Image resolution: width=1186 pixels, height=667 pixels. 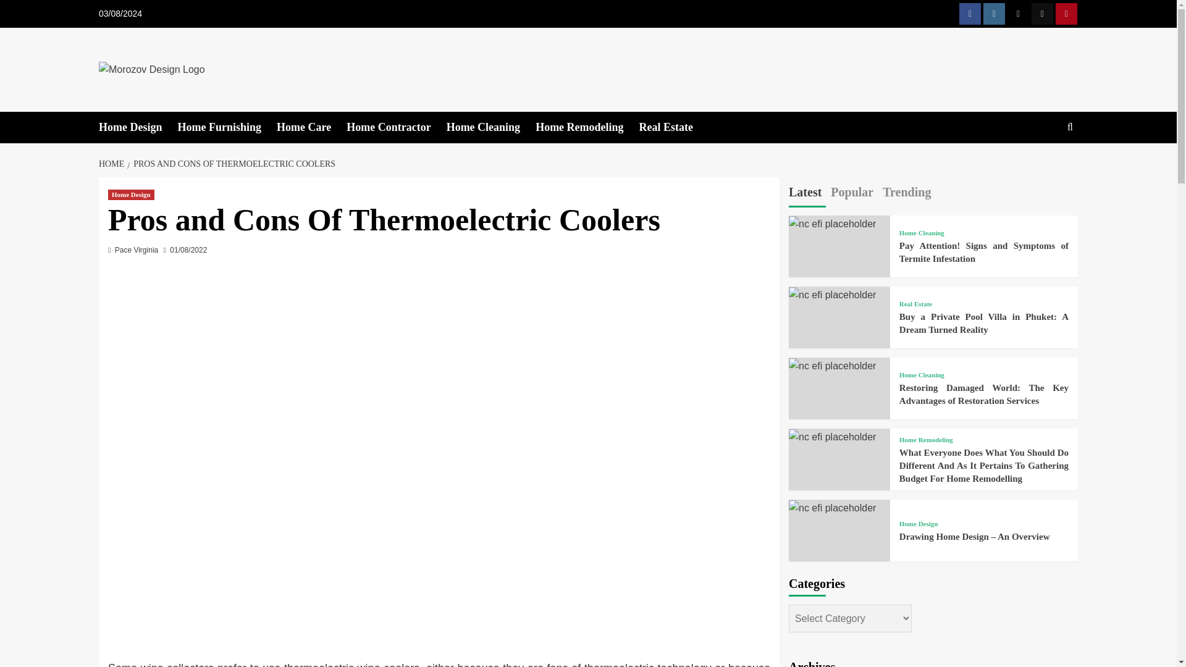 What do you see at coordinates (1018, 14) in the screenshot?
I see `Twitter` at bounding box center [1018, 14].